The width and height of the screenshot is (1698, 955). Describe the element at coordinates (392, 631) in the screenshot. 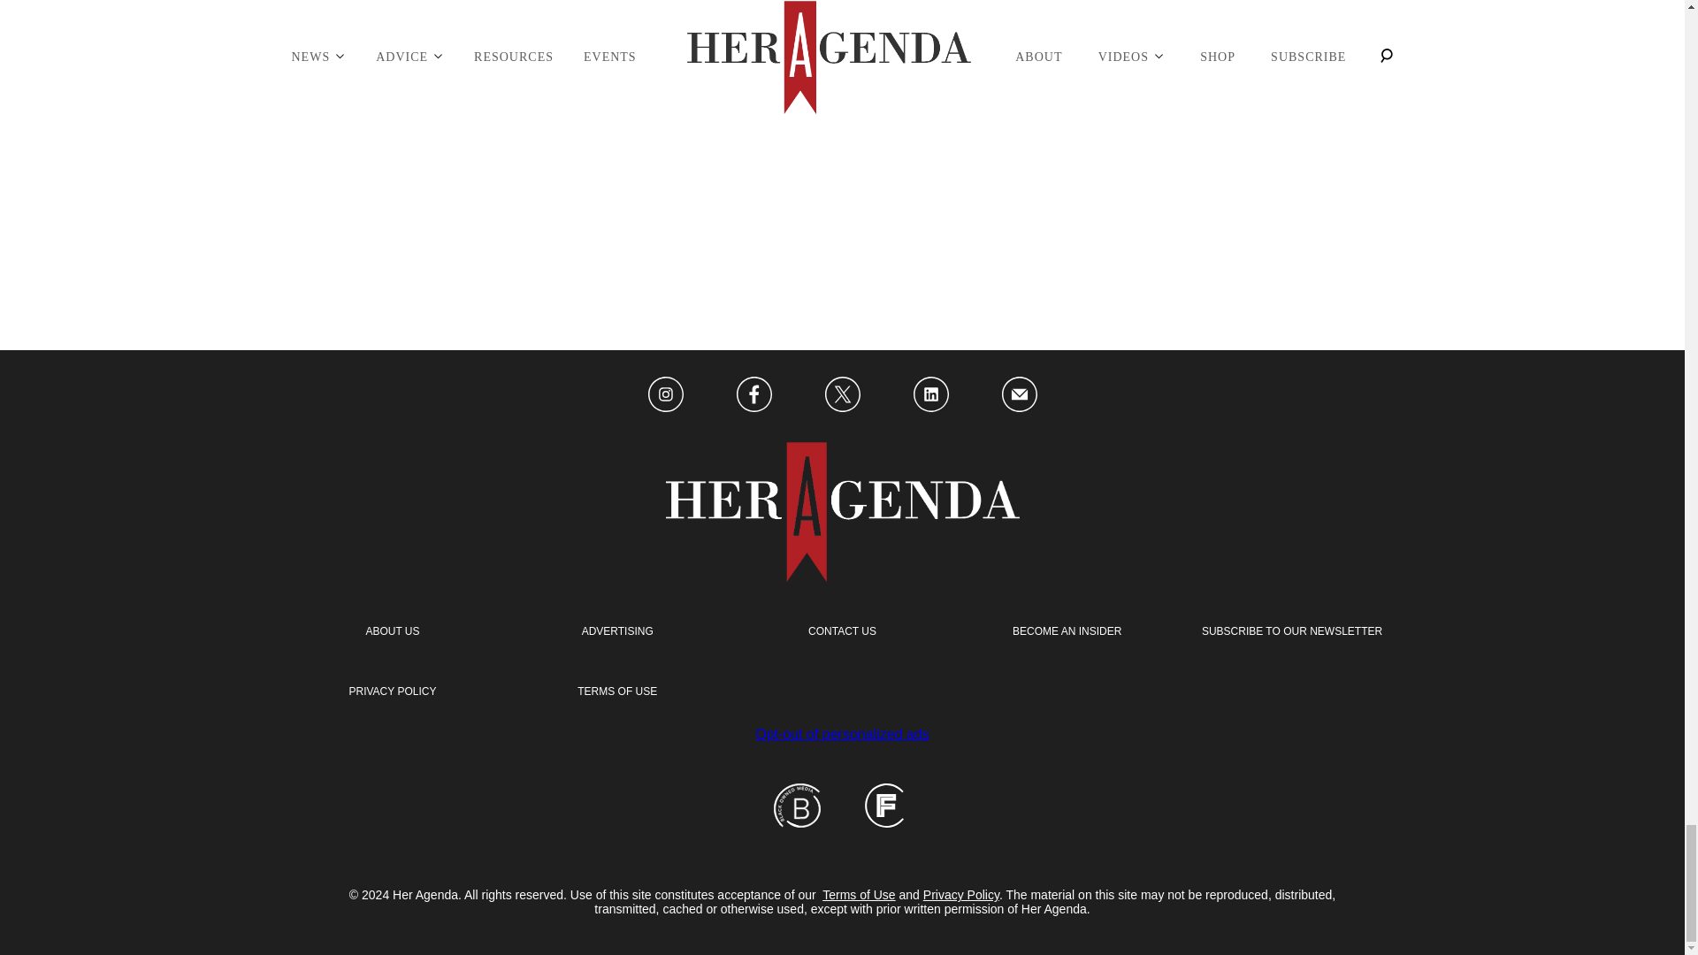

I see `About Us` at that location.